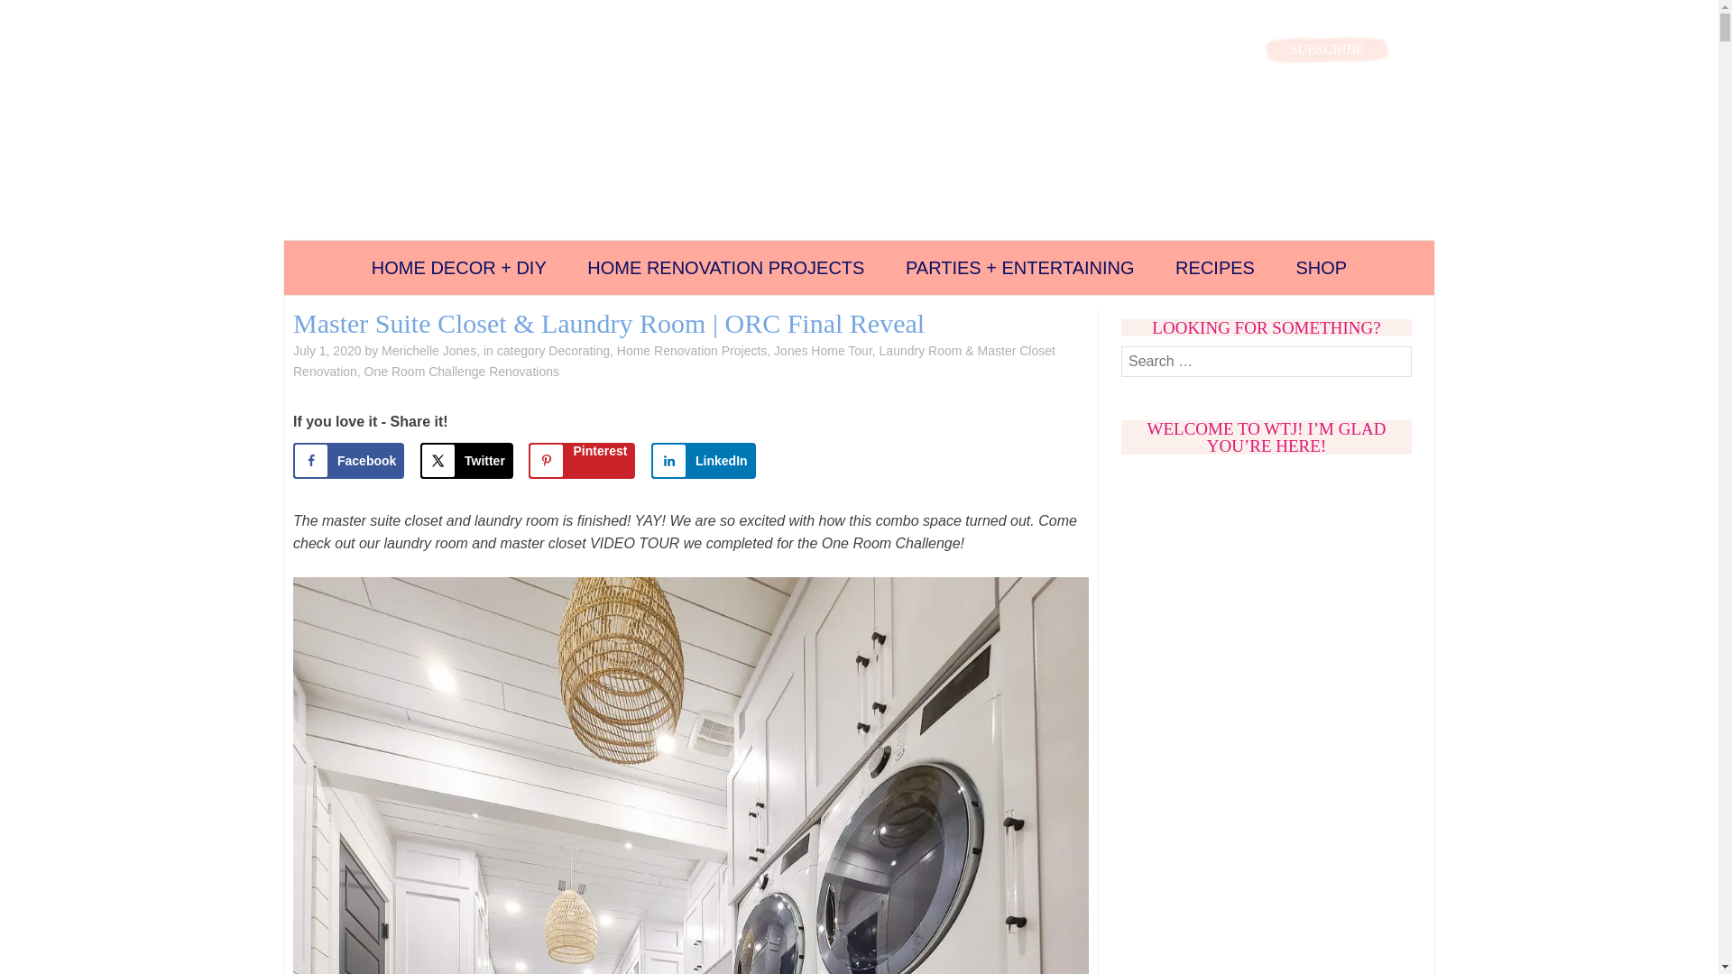 The height and width of the screenshot is (974, 1732). I want to click on RECIPES, so click(1214, 267).